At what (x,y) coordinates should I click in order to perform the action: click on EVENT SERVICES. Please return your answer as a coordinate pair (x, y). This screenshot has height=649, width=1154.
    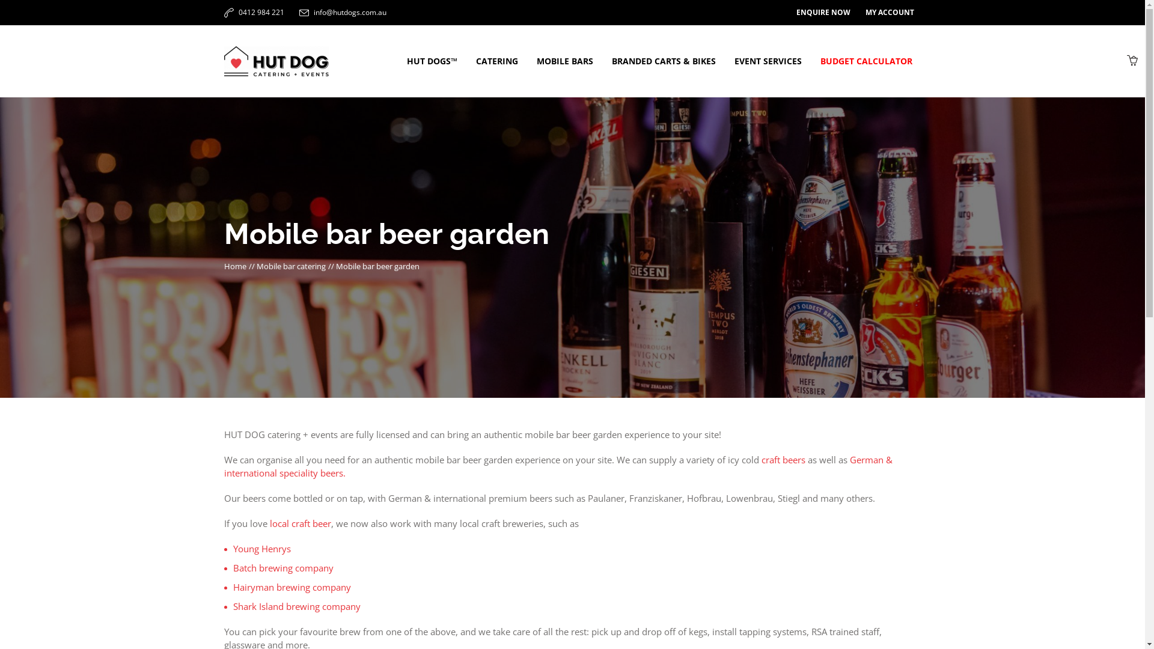
    Looking at the image, I should click on (768, 61).